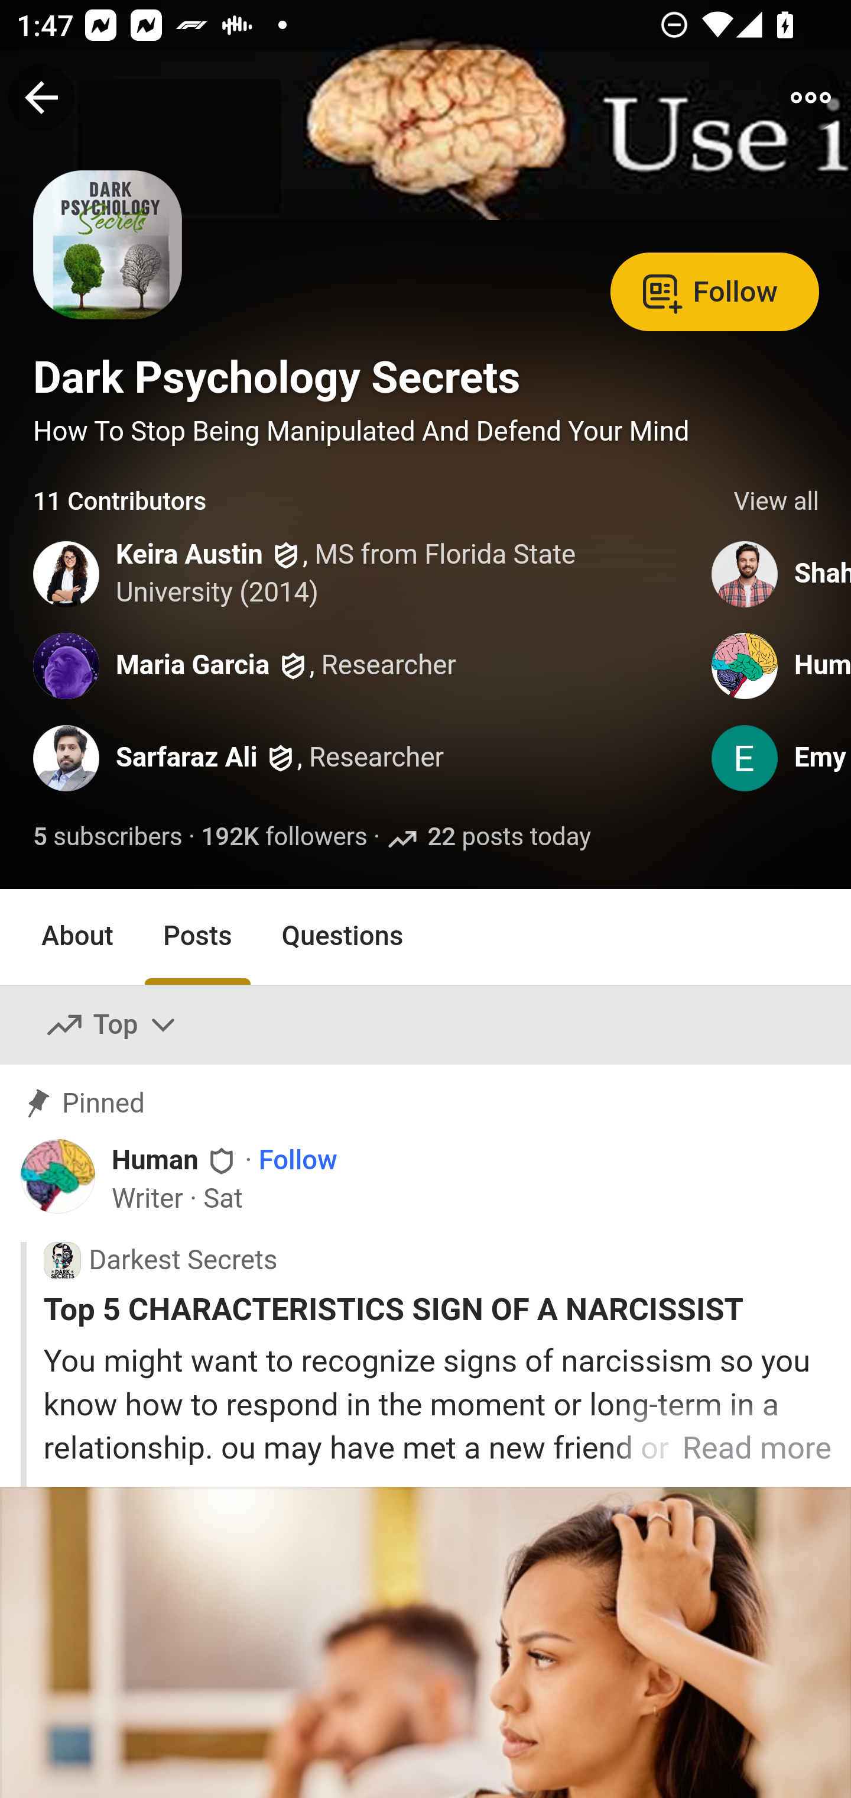 The image size is (851, 1798). Describe the element at coordinates (193, 665) in the screenshot. I see `Maria Garcia` at that location.